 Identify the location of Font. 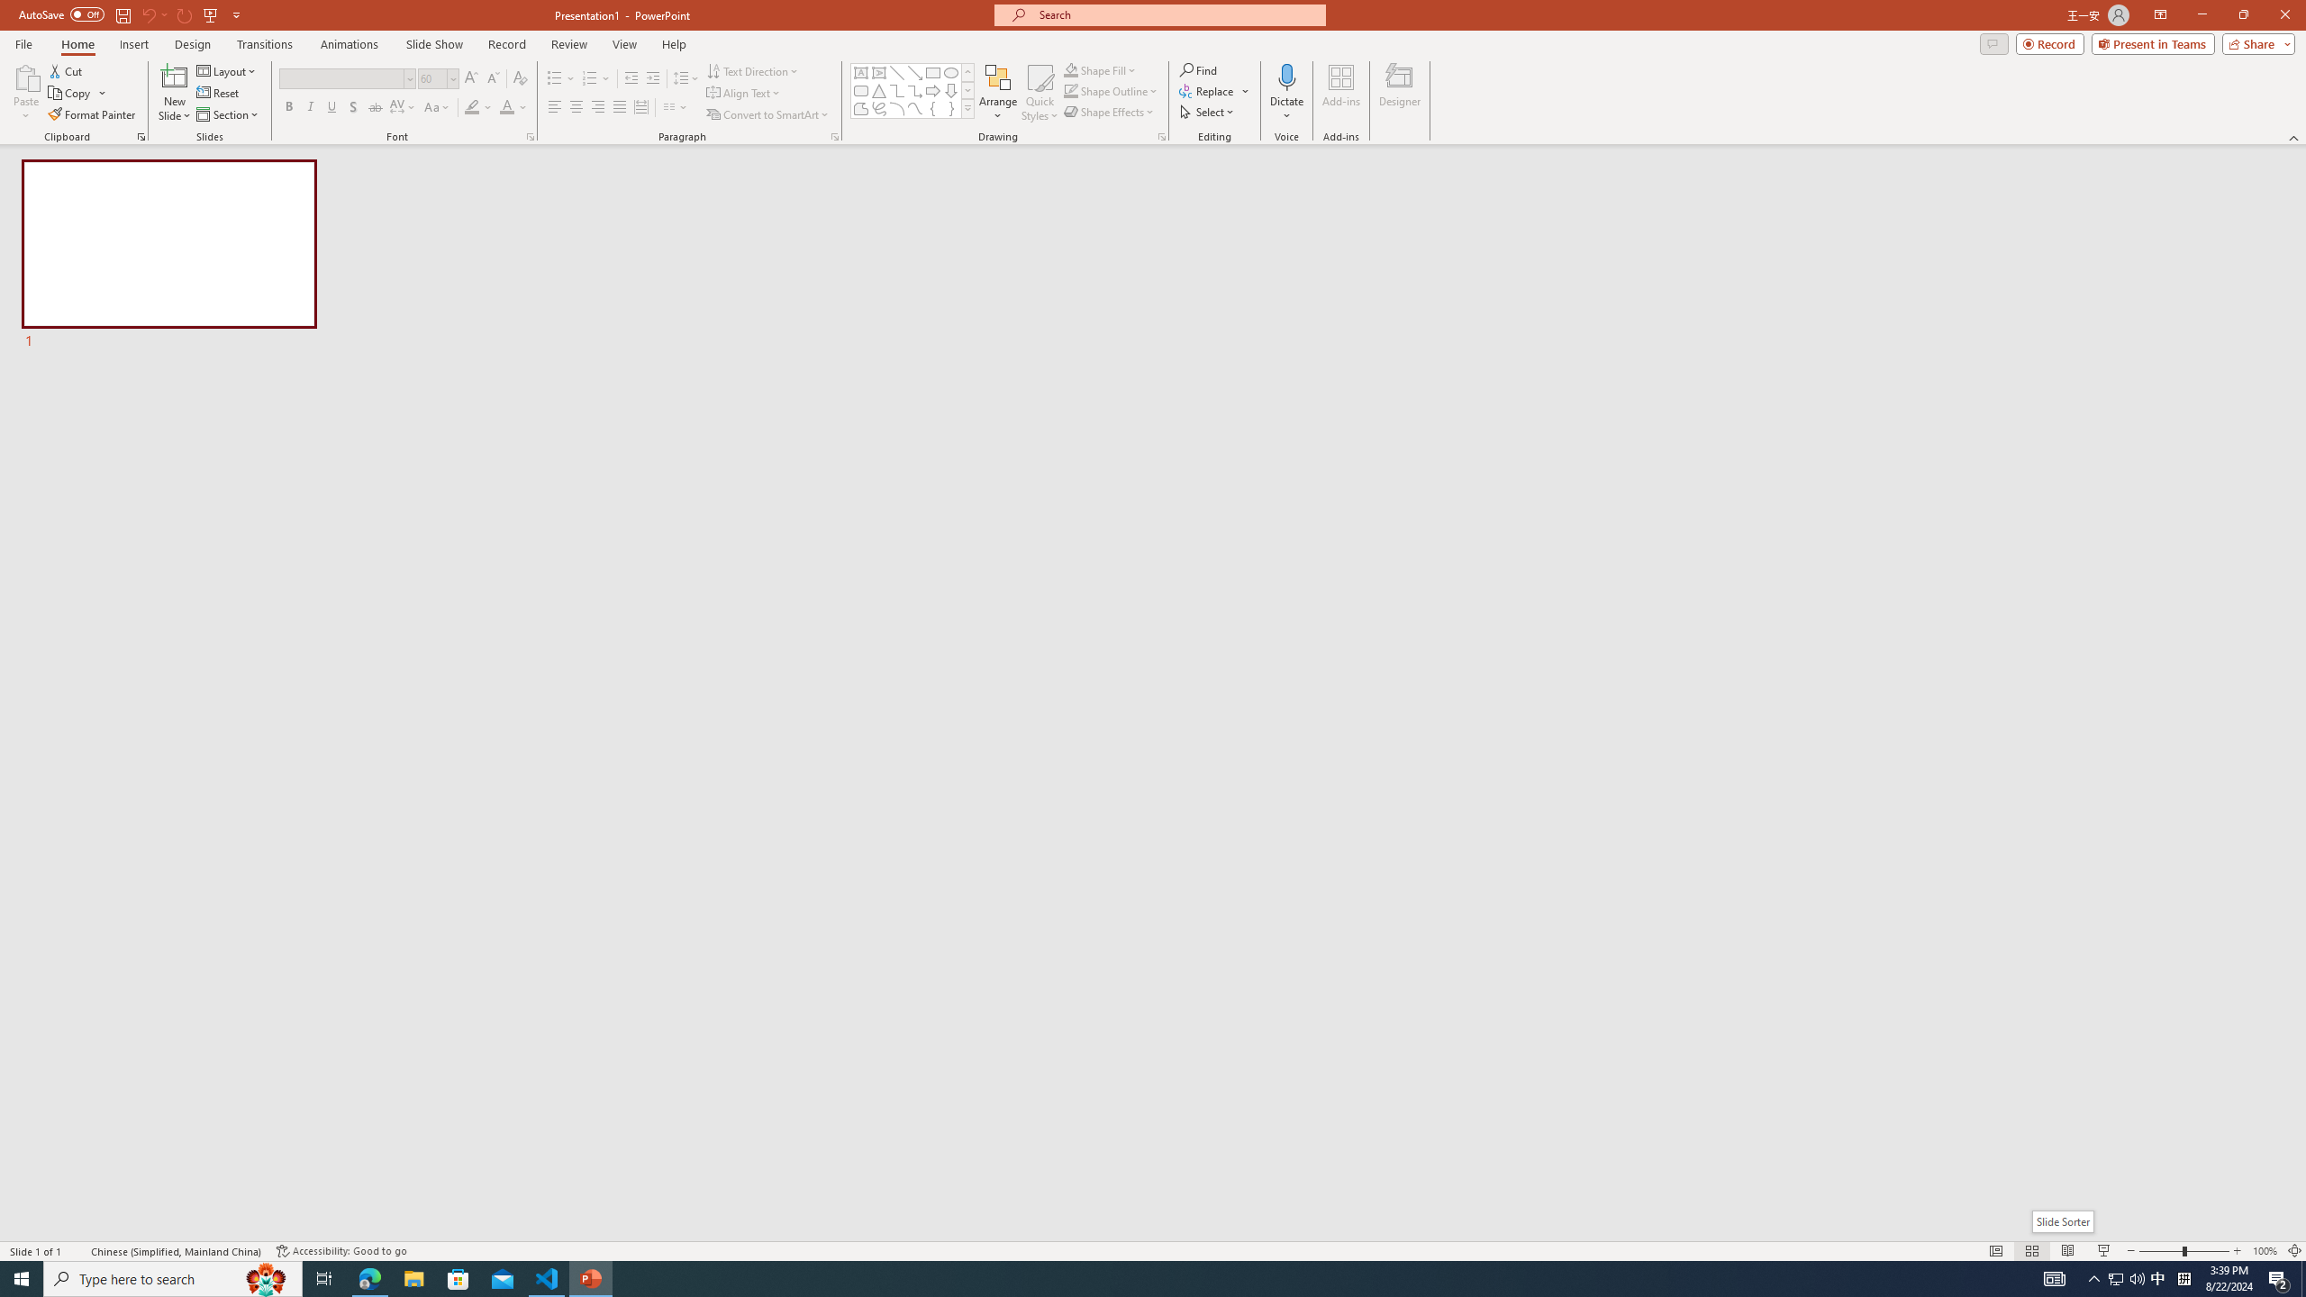
(340, 77).